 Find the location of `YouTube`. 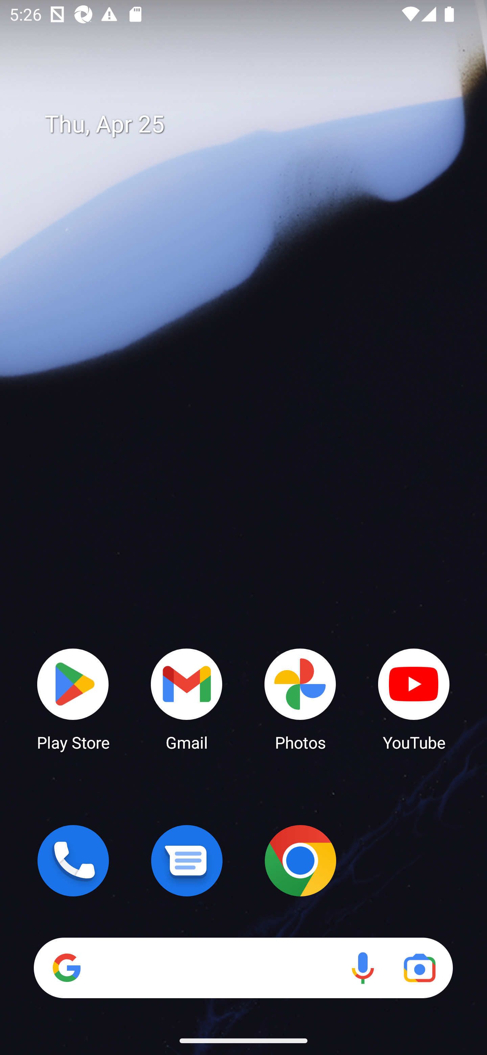

YouTube is located at coordinates (414, 699).